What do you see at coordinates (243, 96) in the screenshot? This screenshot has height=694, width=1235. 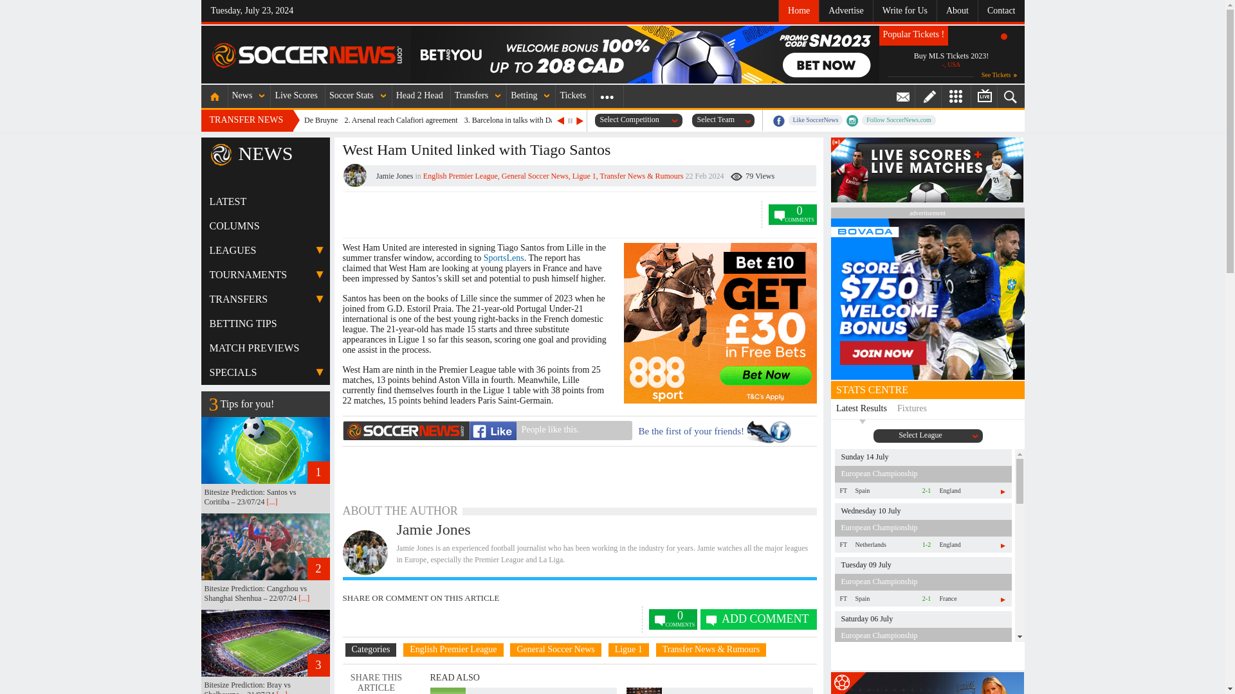 I see `News` at bounding box center [243, 96].